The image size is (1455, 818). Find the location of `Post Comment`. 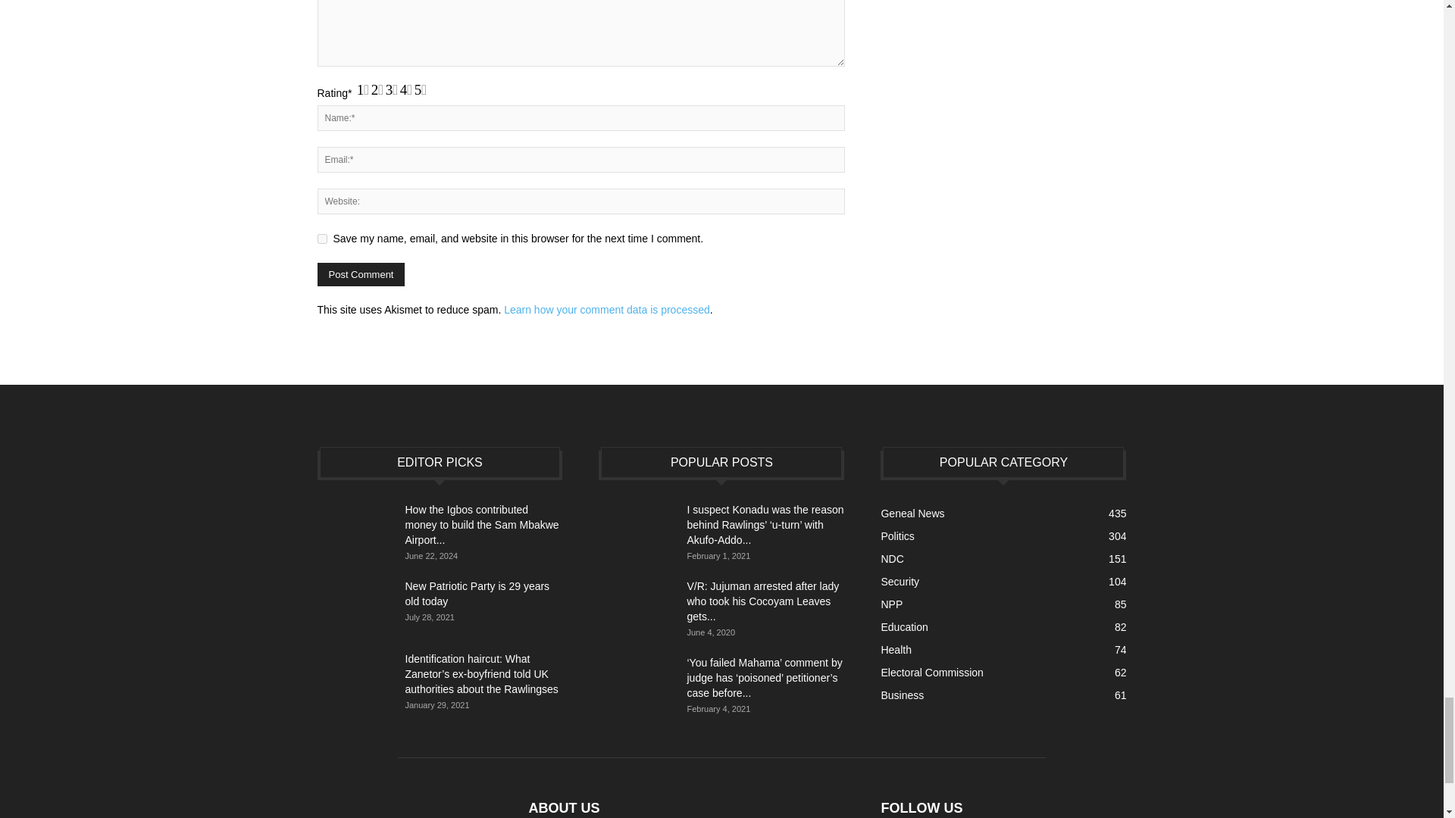

Post Comment is located at coordinates (361, 274).